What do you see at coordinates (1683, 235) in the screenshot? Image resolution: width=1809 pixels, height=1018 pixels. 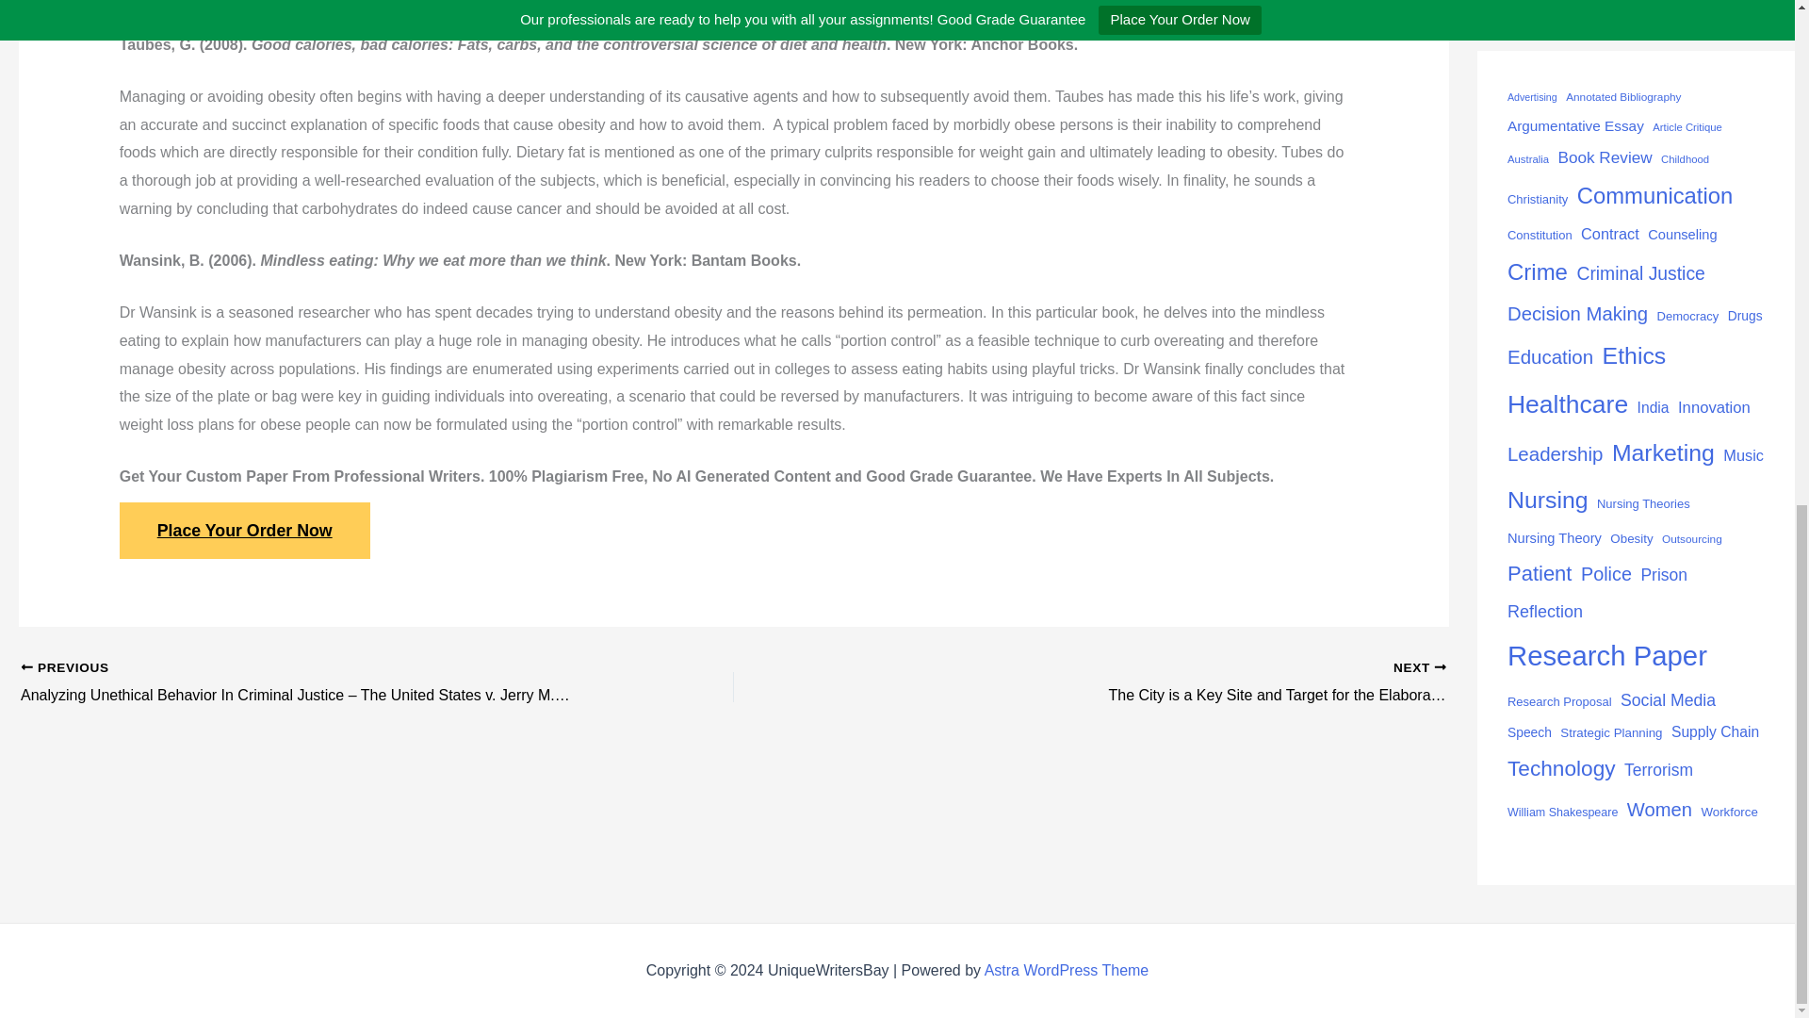 I see `Counseling` at bounding box center [1683, 235].